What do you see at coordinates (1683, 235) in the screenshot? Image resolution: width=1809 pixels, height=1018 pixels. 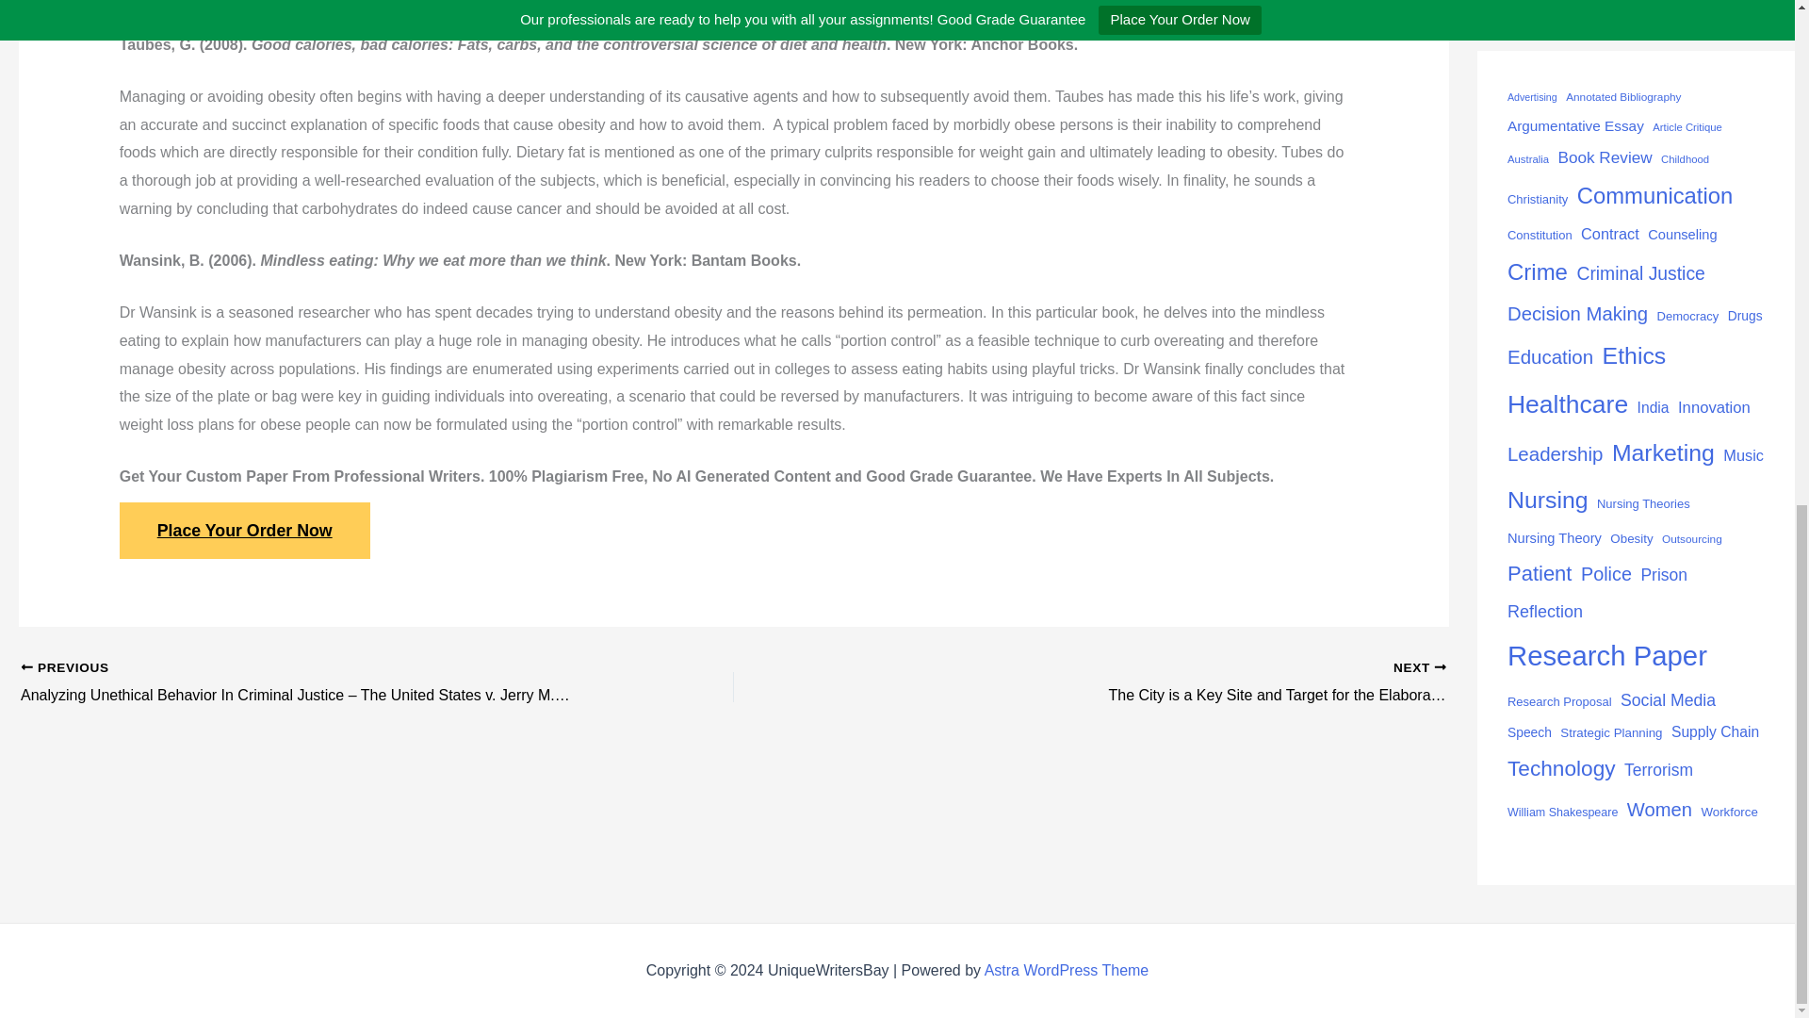 I see `Counseling` at bounding box center [1683, 235].